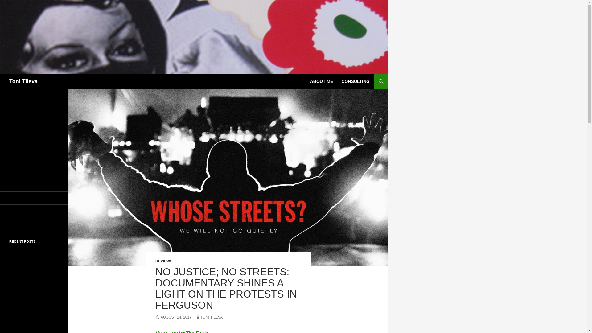  What do you see at coordinates (34, 146) in the screenshot?
I see `BOOK REVIEWS` at bounding box center [34, 146].